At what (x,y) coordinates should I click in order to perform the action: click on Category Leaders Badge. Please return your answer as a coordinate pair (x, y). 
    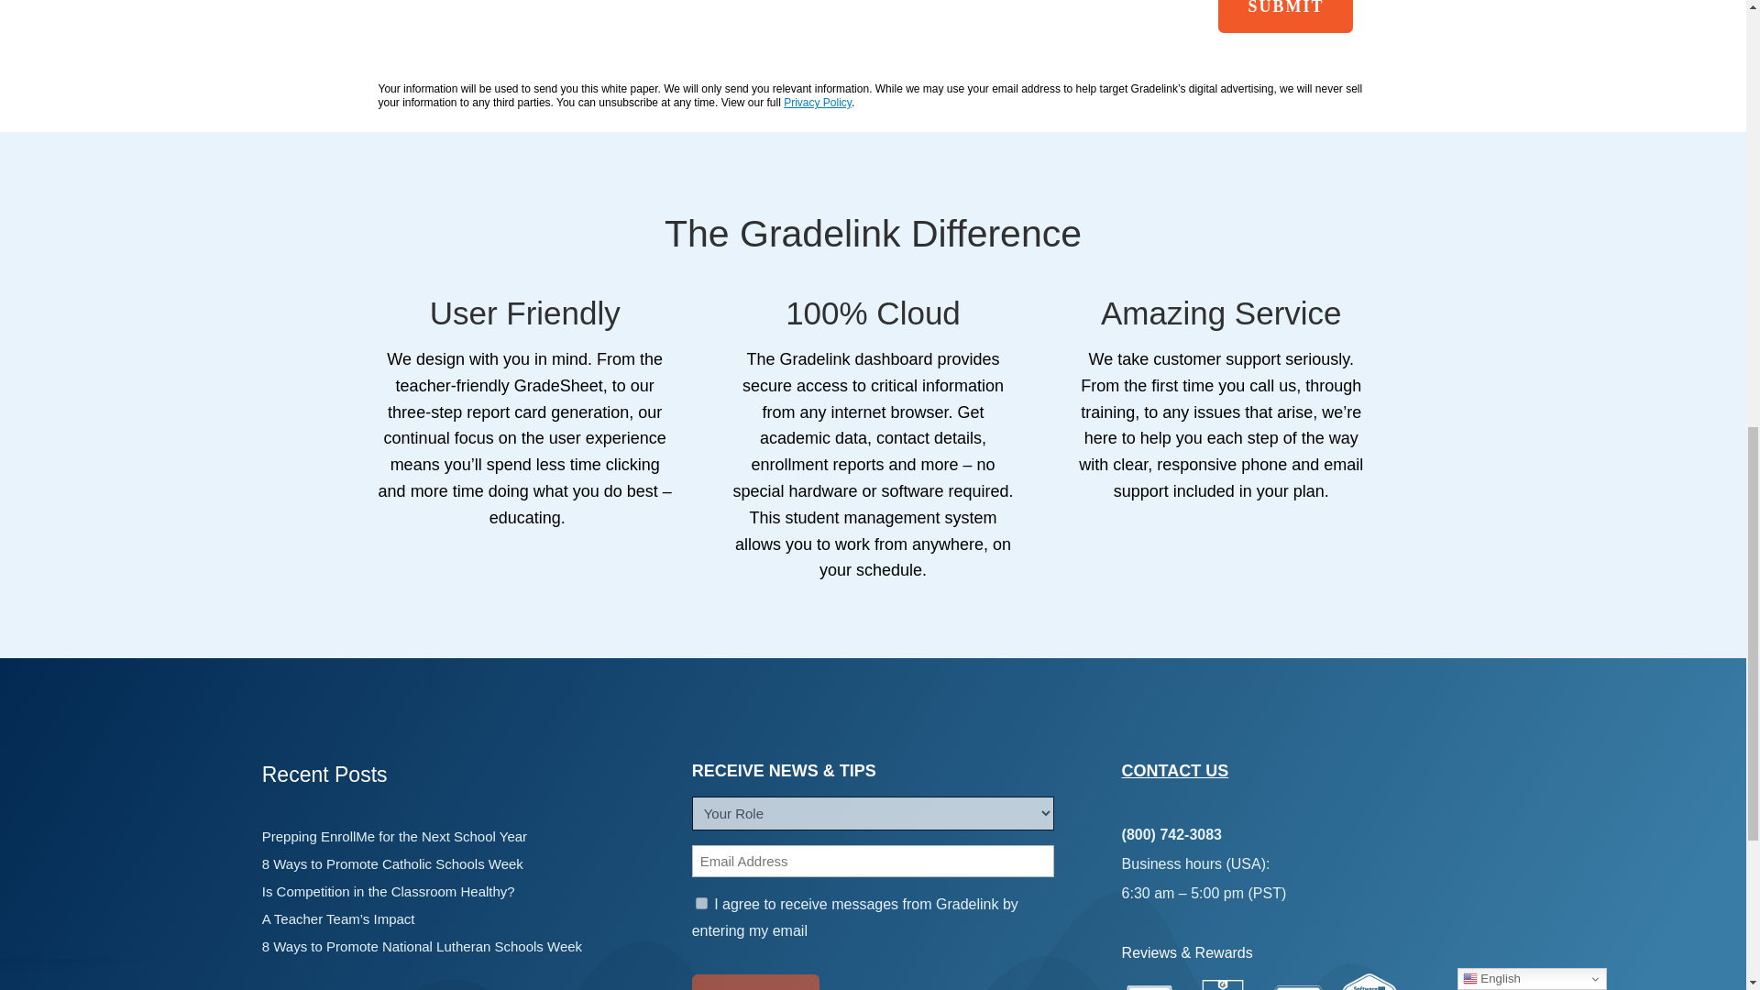
    Looking at the image, I should click on (1298, 987).